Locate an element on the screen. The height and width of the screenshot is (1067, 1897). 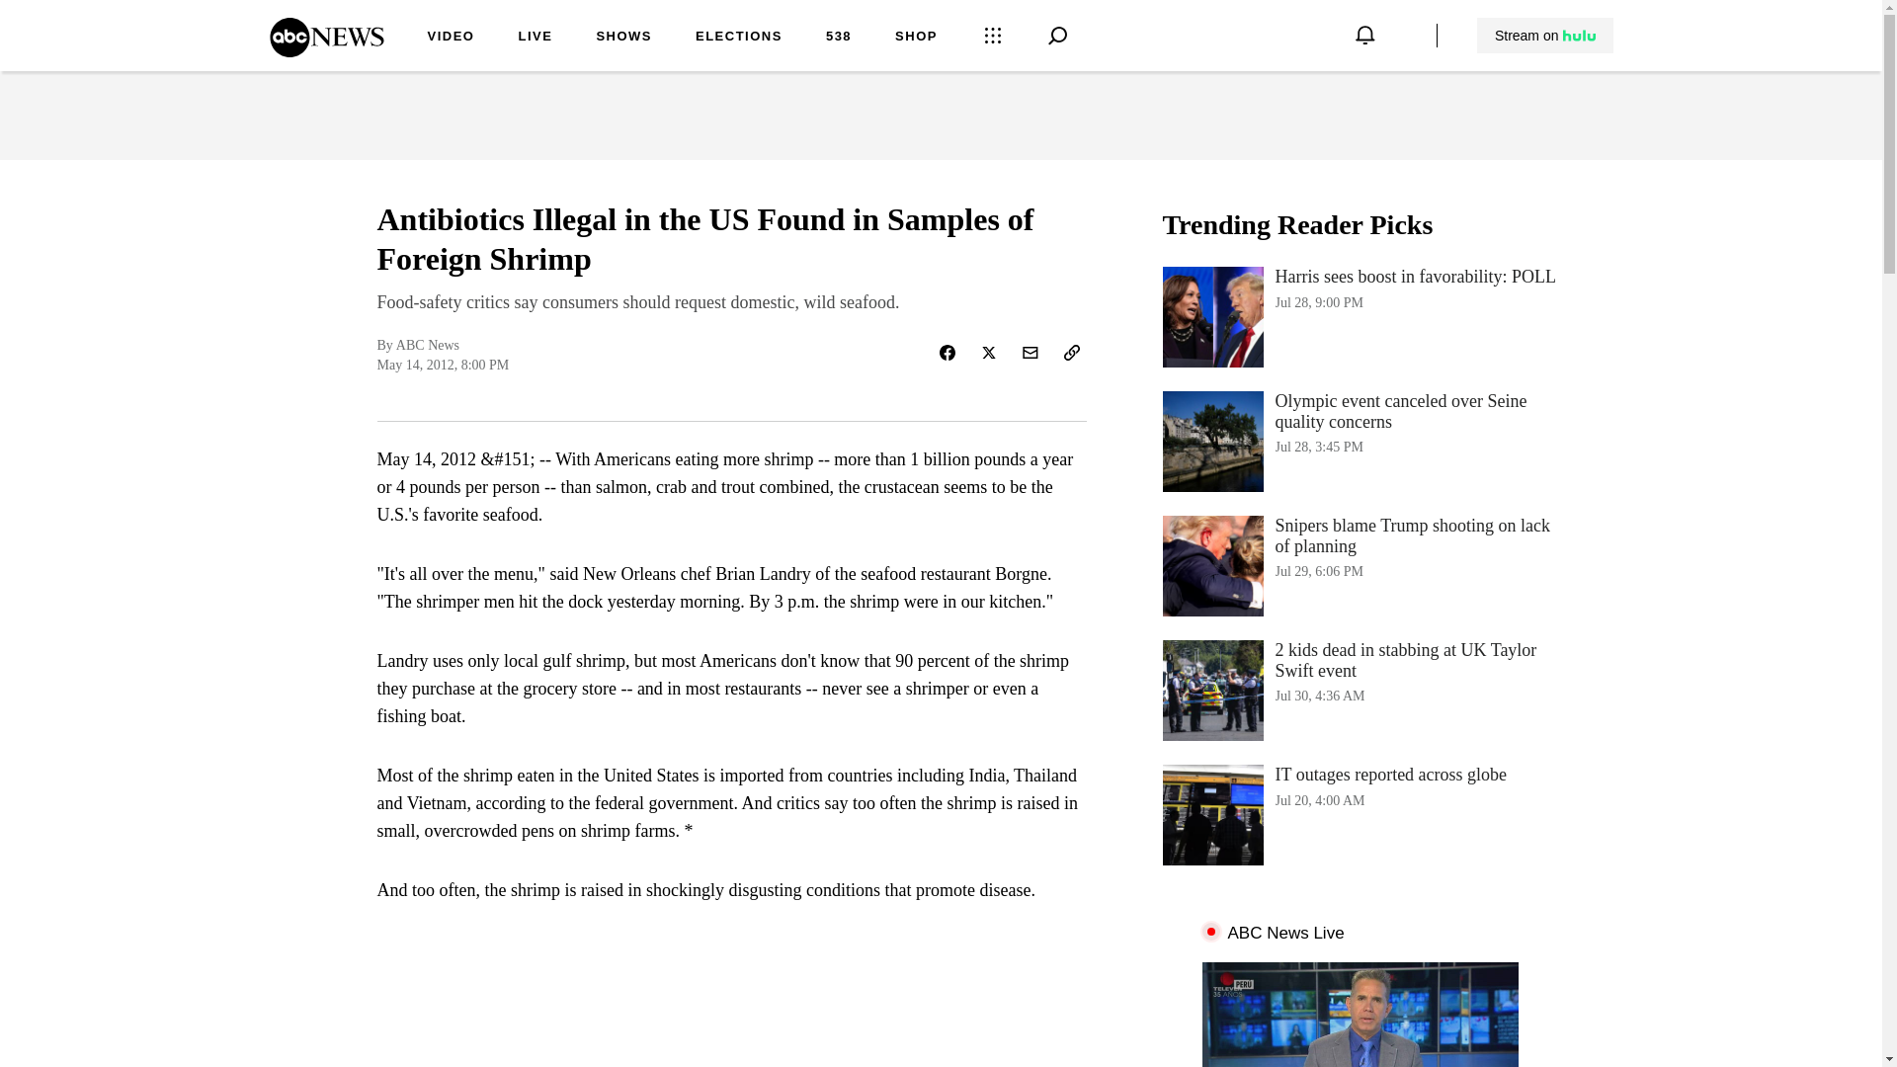
Stream on is located at coordinates (326, 50).